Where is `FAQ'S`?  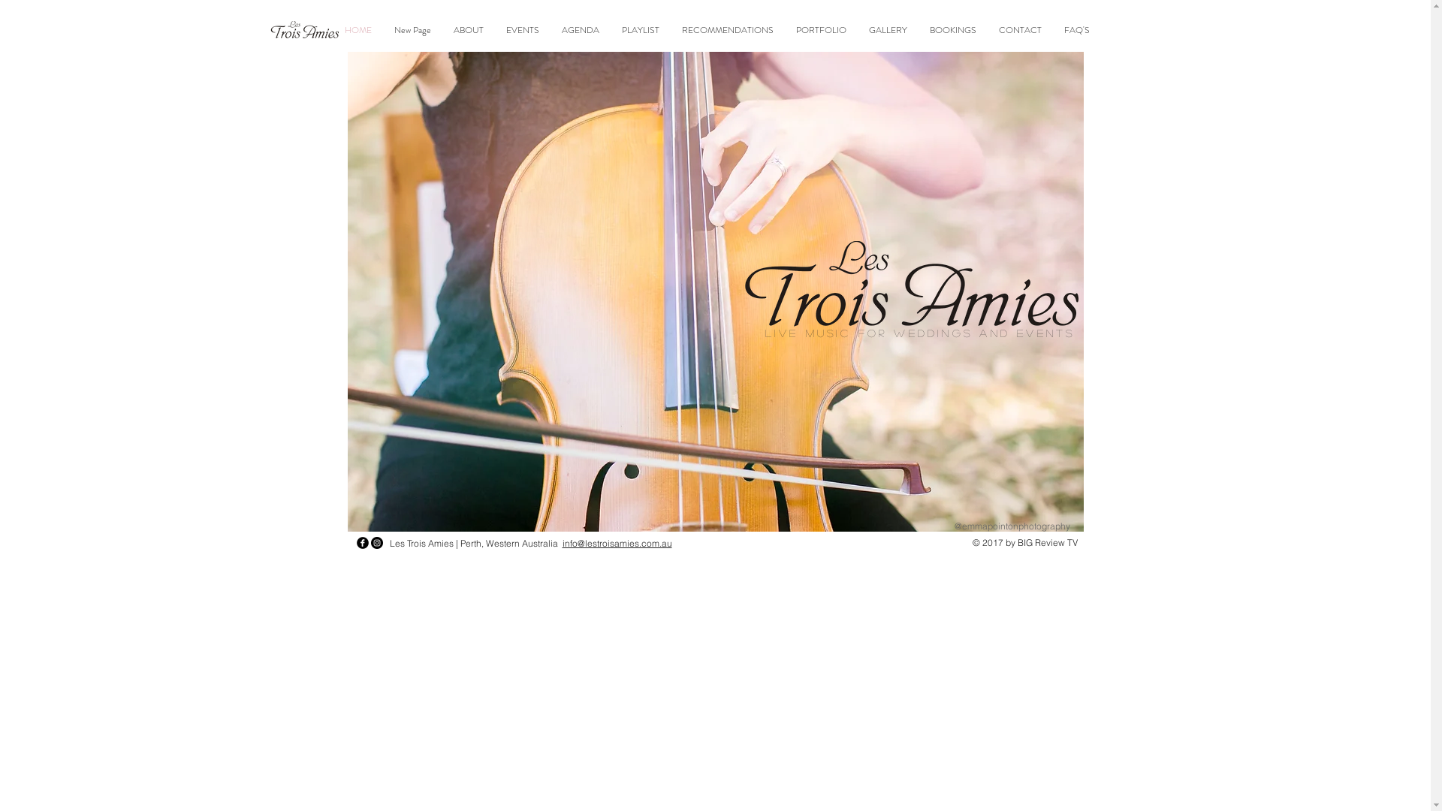 FAQ'S is located at coordinates (1077, 30).